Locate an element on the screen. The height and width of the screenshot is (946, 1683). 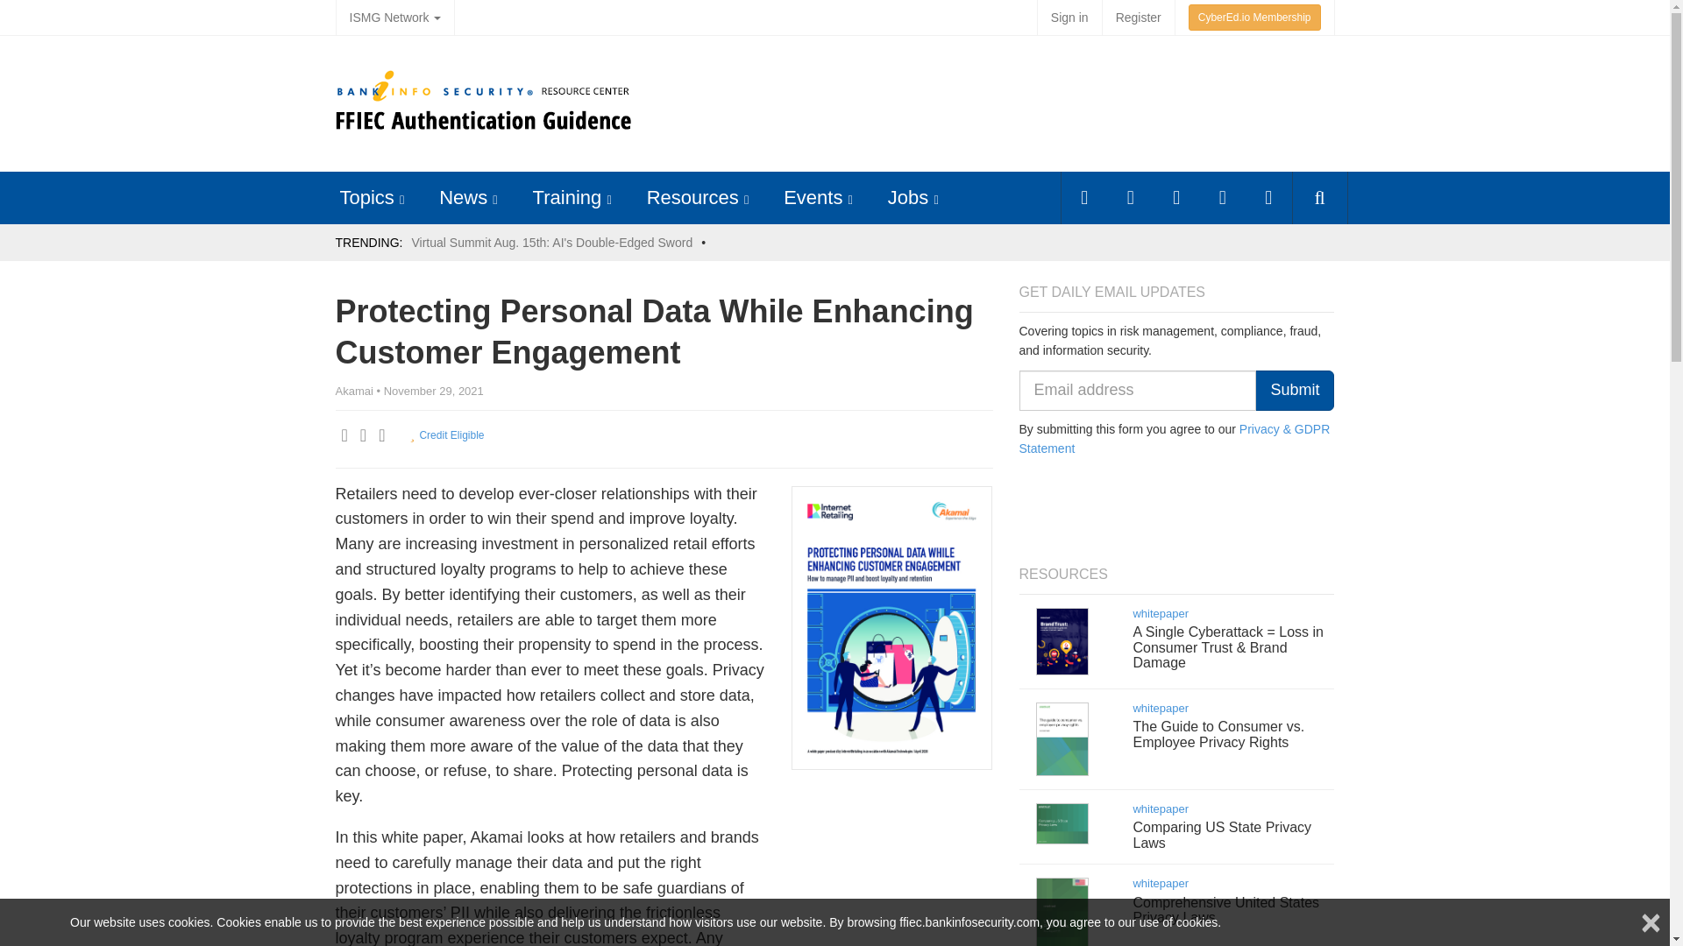
News is located at coordinates (463, 196).